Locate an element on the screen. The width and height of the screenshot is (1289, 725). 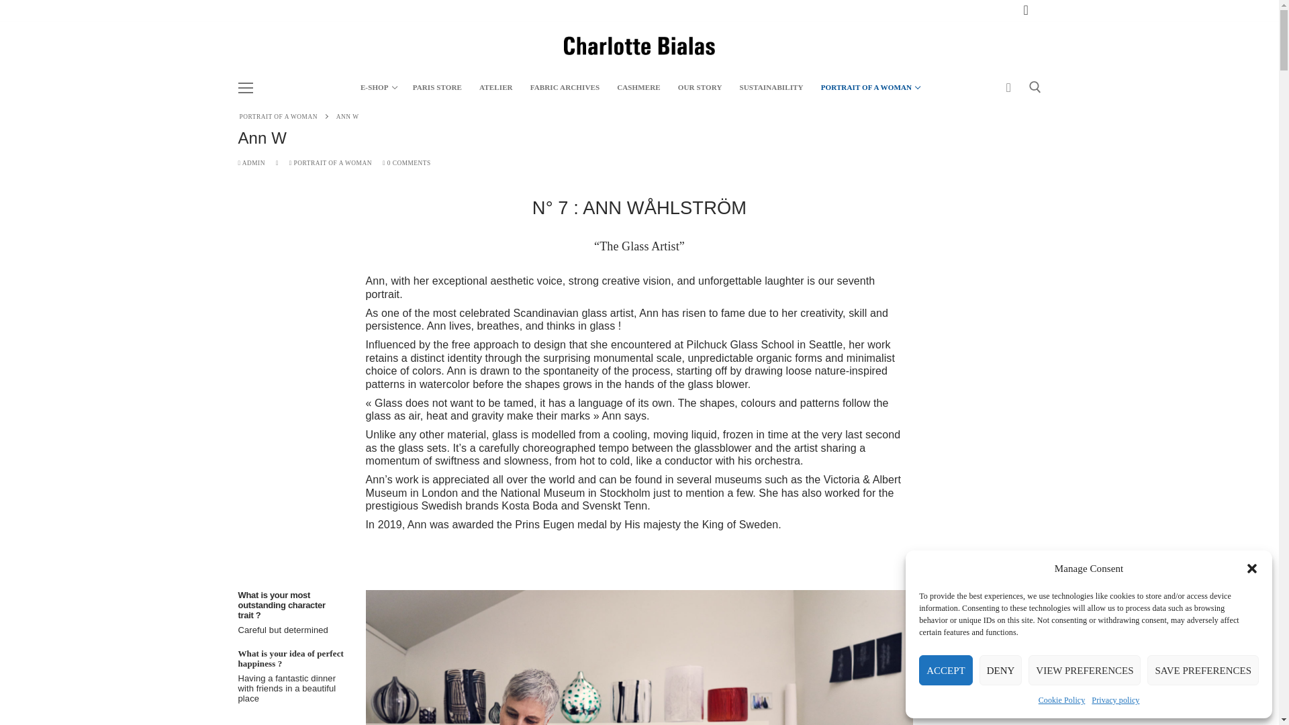
SAVE PREFERENCES is located at coordinates (638, 87).